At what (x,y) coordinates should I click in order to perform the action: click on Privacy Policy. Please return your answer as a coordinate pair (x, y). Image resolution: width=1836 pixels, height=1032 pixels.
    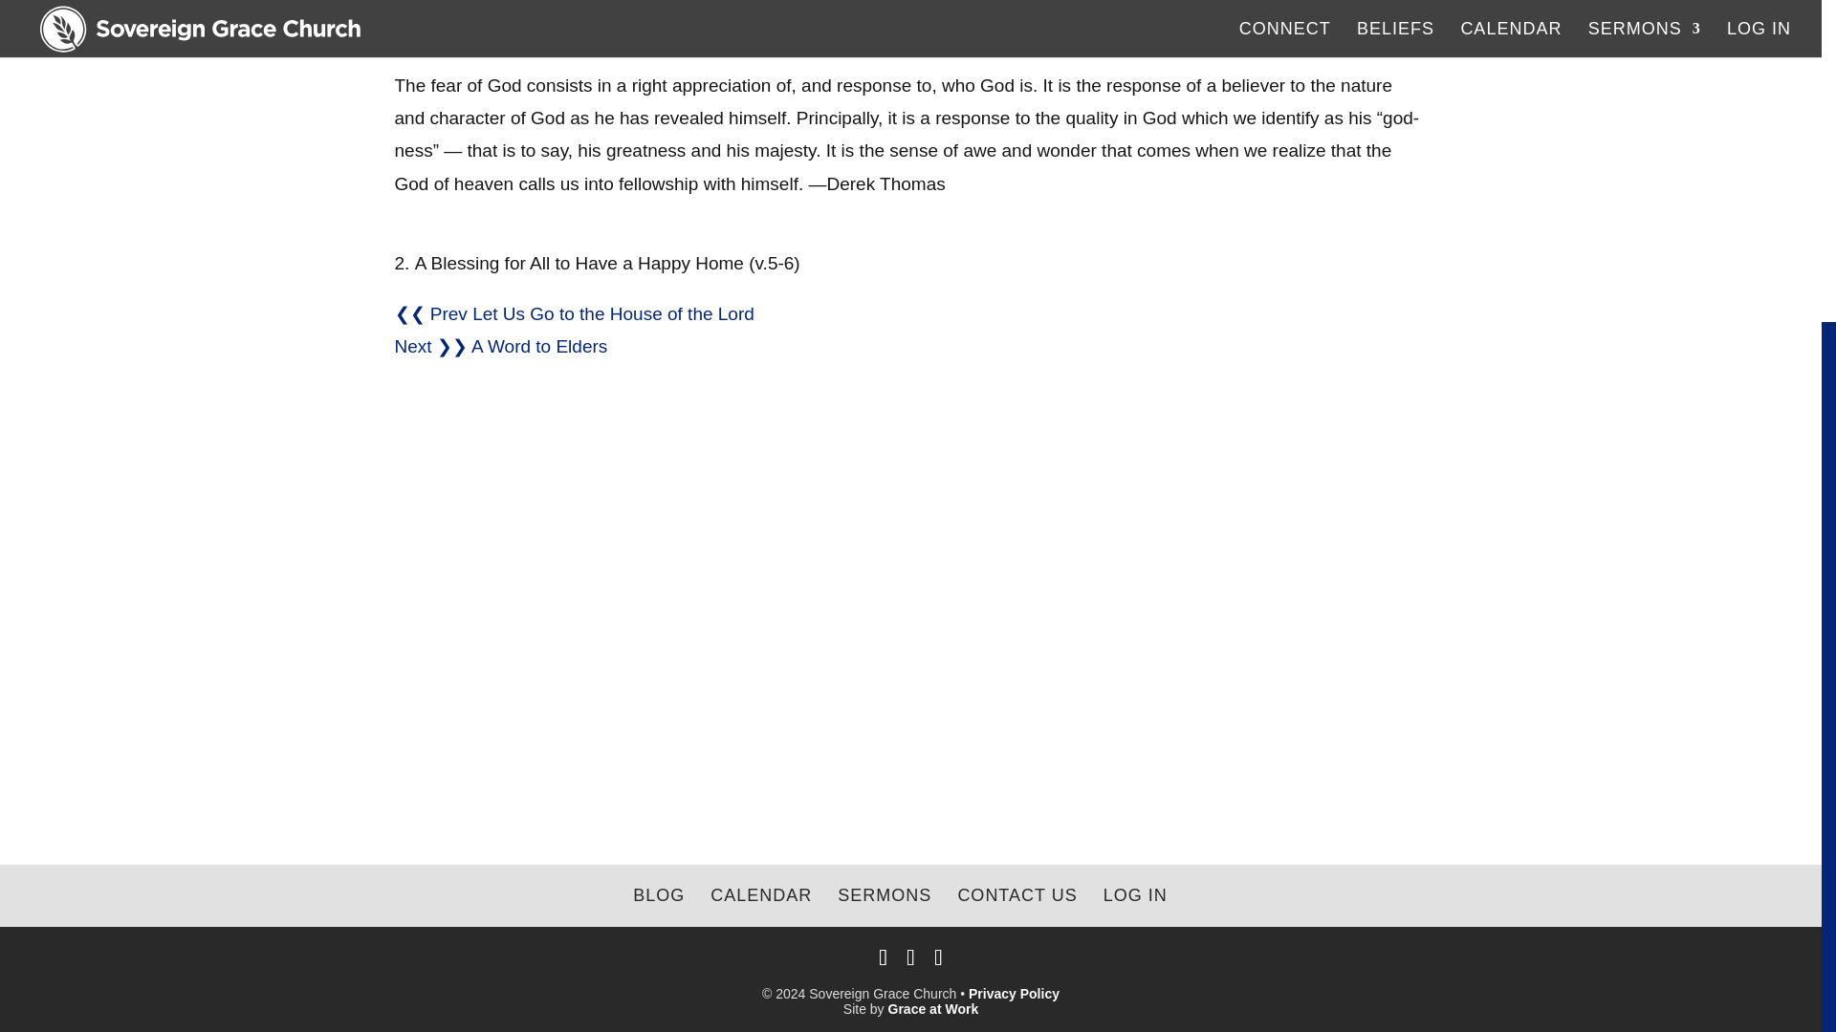
    Looking at the image, I should click on (1014, 994).